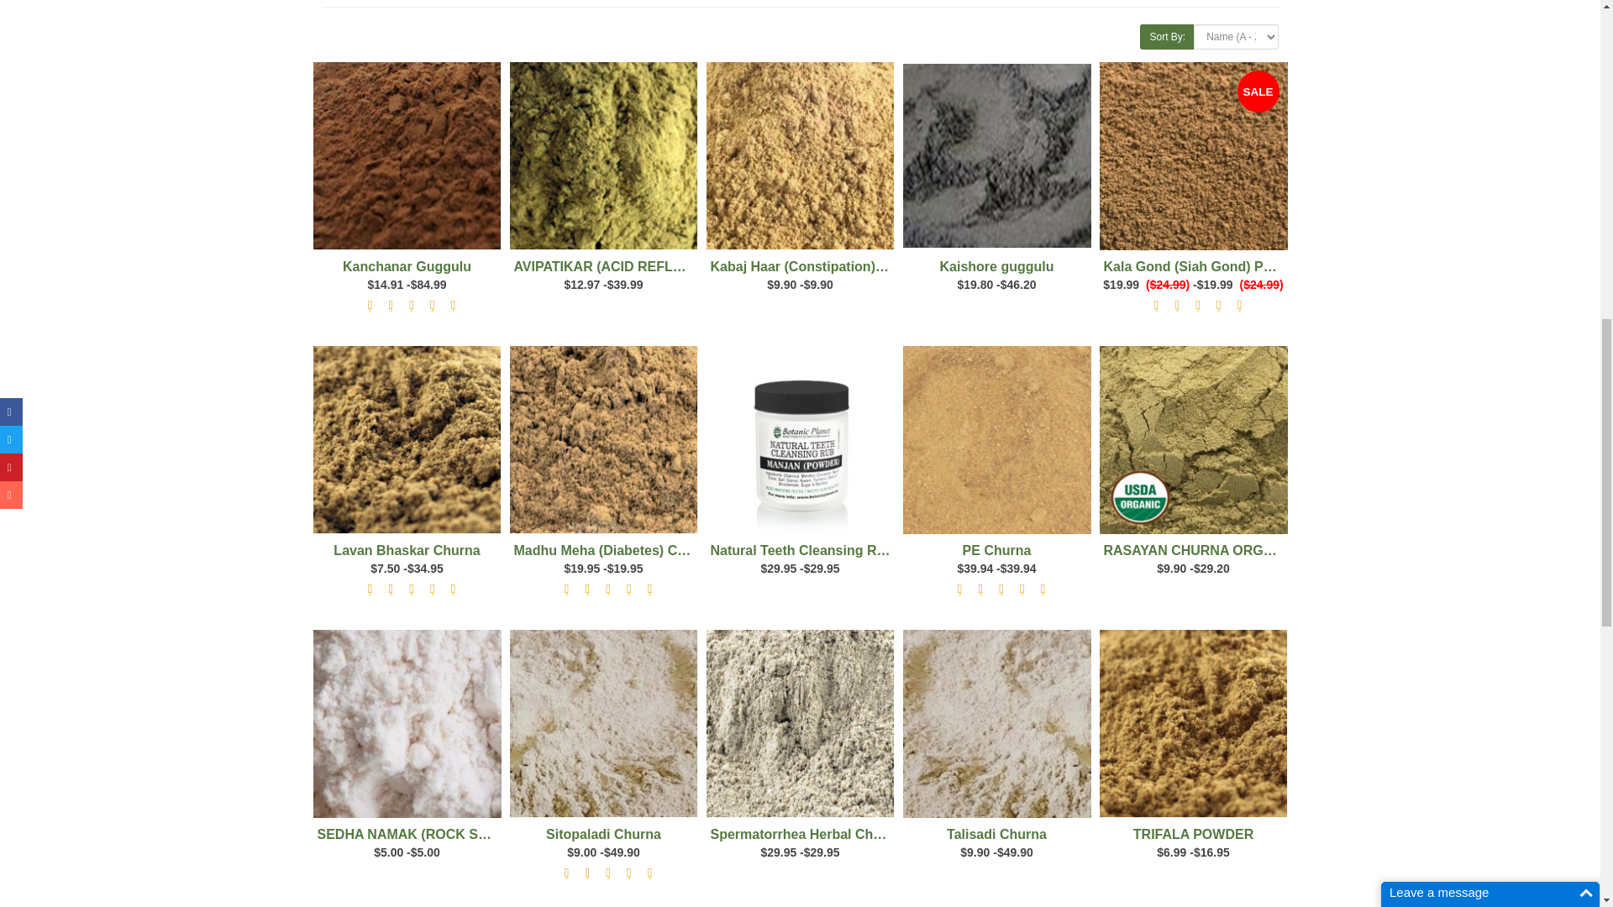  What do you see at coordinates (800, 724) in the screenshot?
I see `Spermatorrhea Herbal Churan` at bounding box center [800, 724].